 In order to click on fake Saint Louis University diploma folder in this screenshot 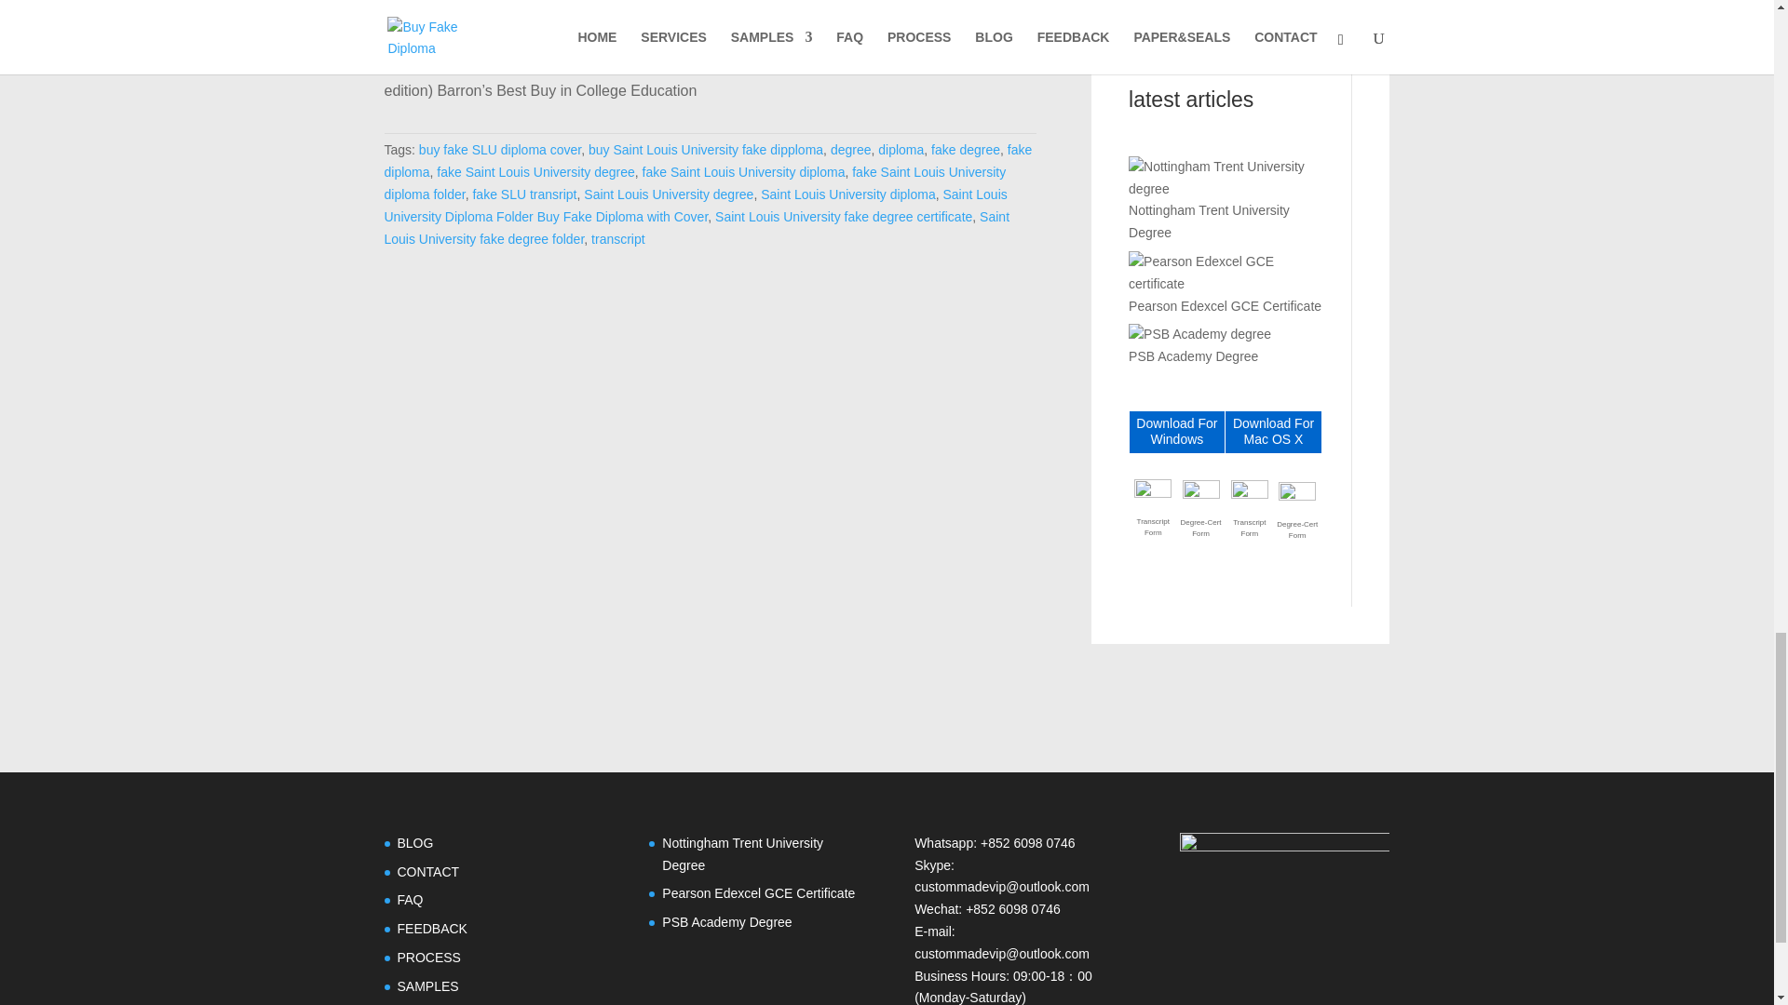, I will do `click(695, 183)`.